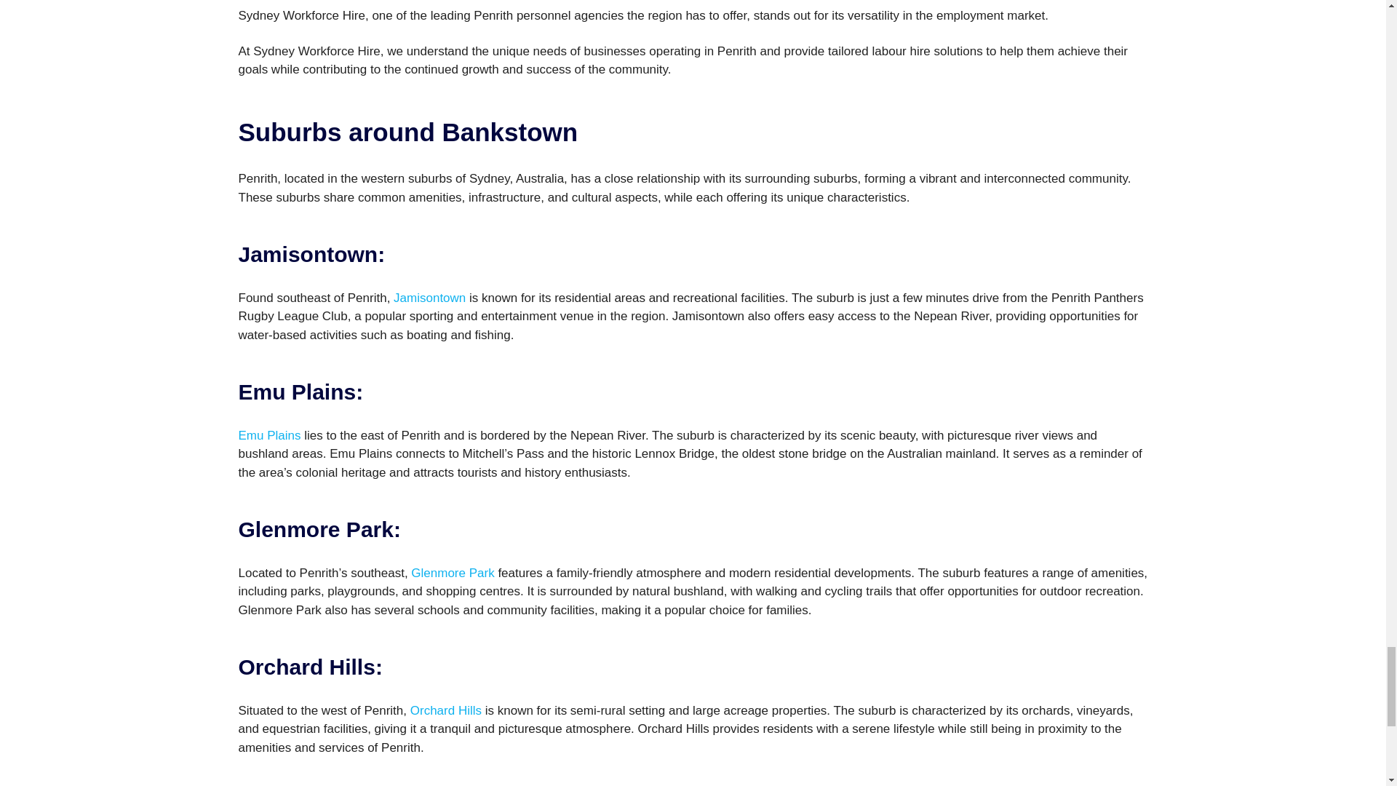  Describe the element at coordinates (453, 573) in the screenshot. I see `Glenmore Park` at that location.